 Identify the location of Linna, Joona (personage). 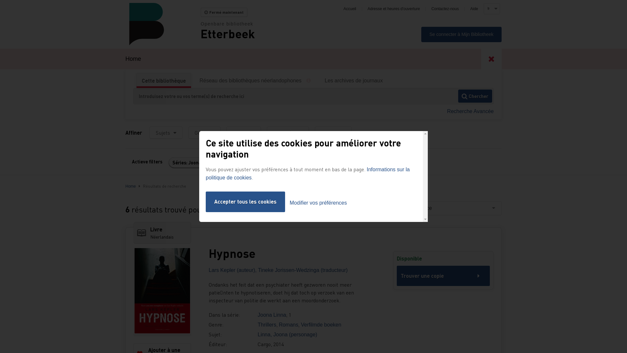
(287, 335).